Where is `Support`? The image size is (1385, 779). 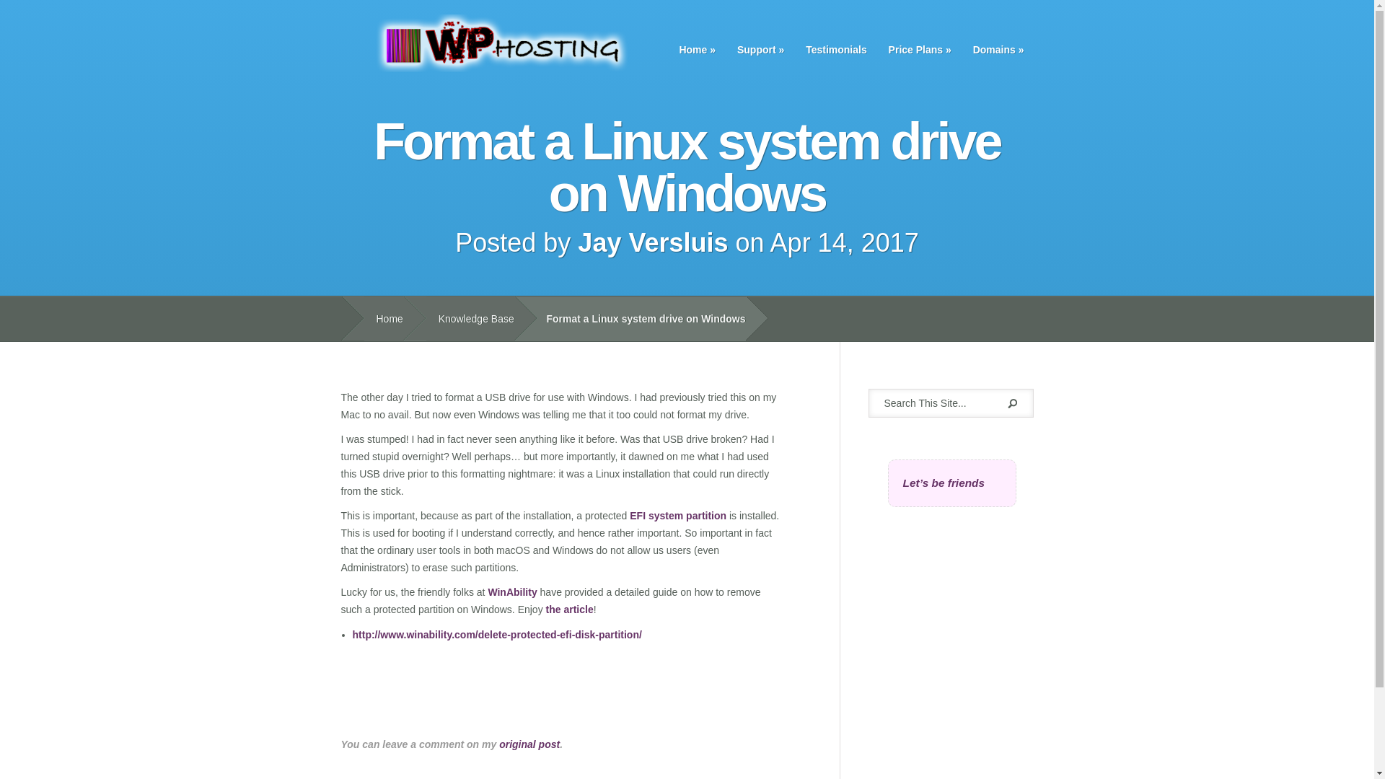
Support is located at coordinates (760, 49).